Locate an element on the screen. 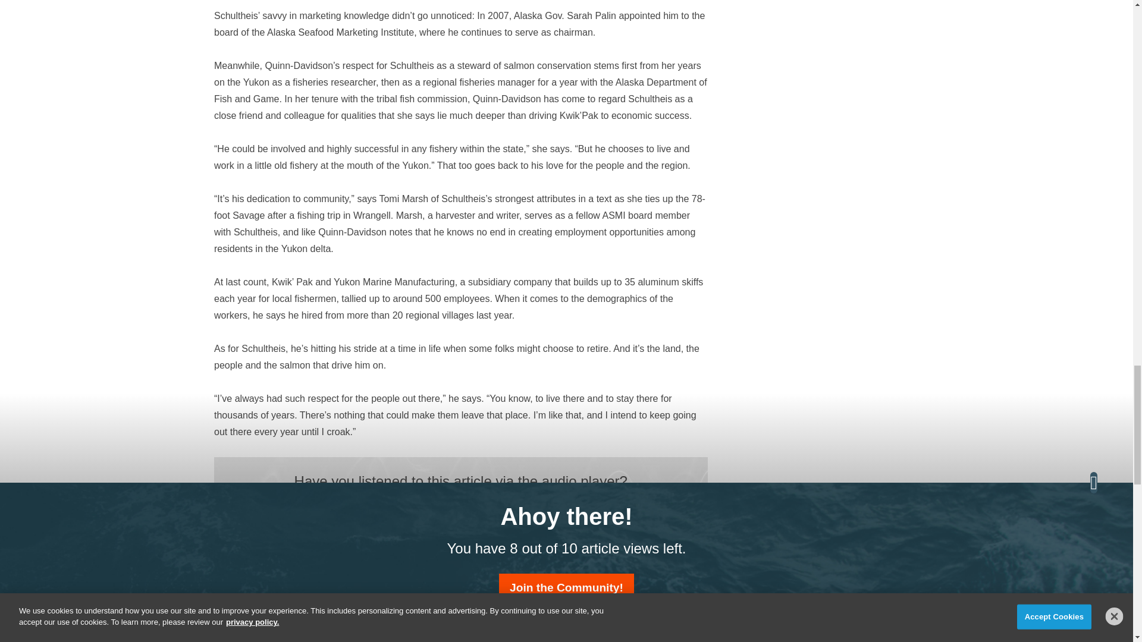  Charlie Ess is located at coordinates (495, 636).